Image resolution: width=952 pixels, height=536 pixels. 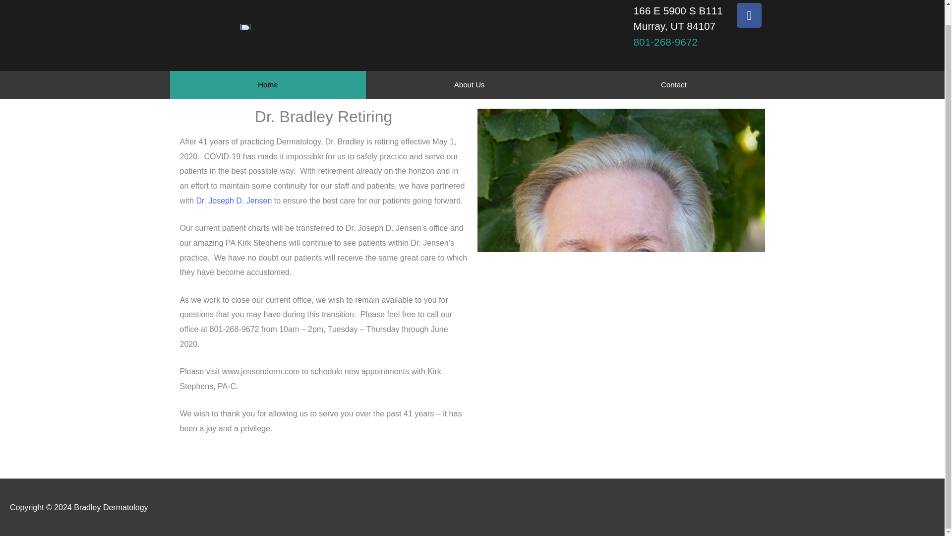 What do you see at coordinates (673, 84) in the screenshot?
I see `Contact` at bounding box center [673, 84].